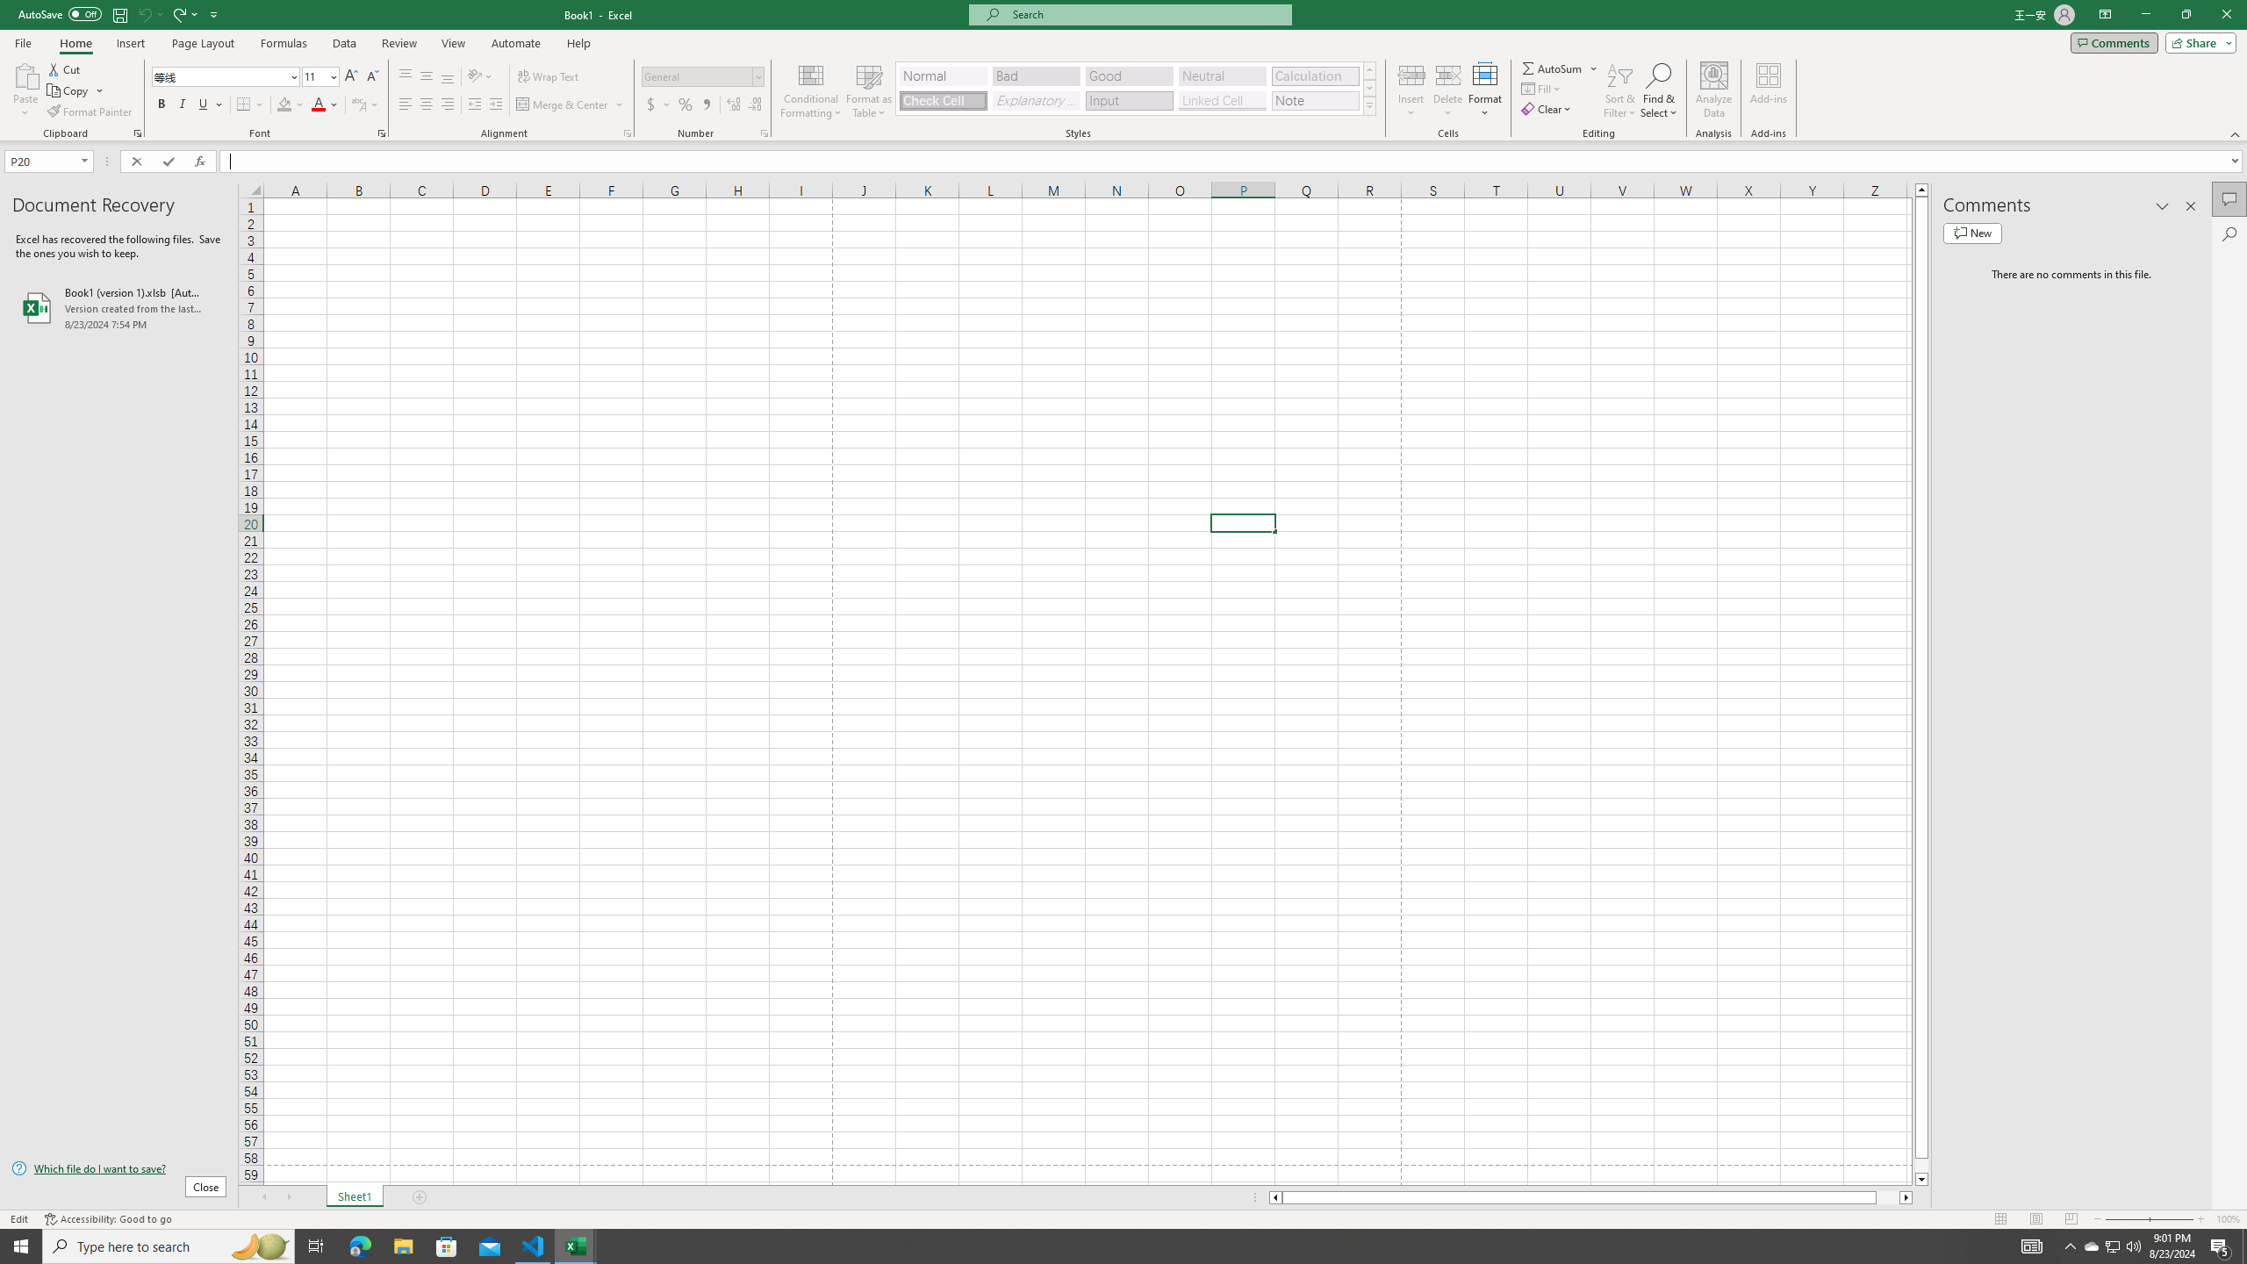 Image resolution: width=2247 pixels, height=1264 pixels. Describe the element at coordinates (474, 105) in the screenshot. I see `Decrease Indent` at that location.